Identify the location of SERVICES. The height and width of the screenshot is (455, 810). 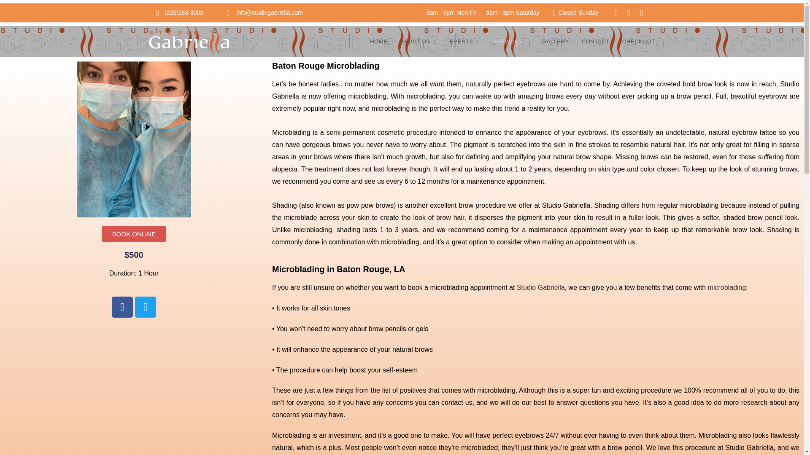
(511, 41).